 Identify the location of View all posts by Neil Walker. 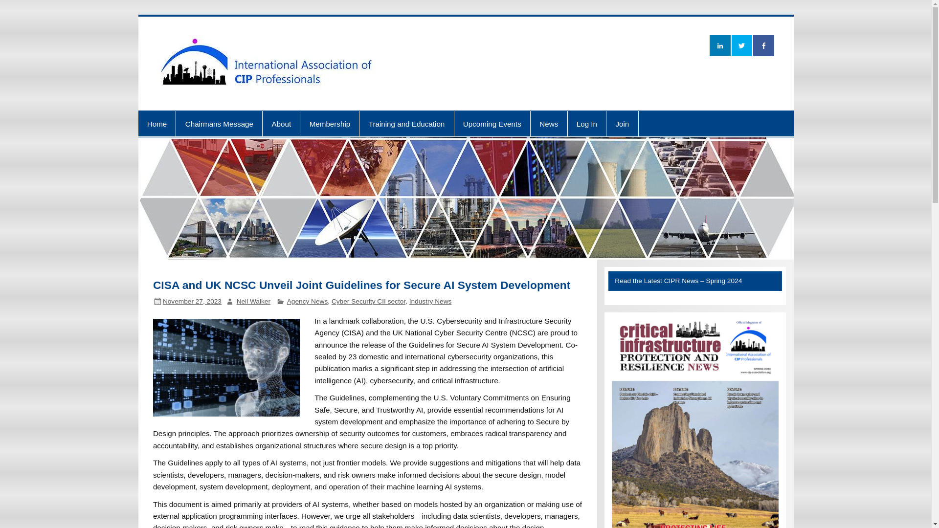
(253, 301).